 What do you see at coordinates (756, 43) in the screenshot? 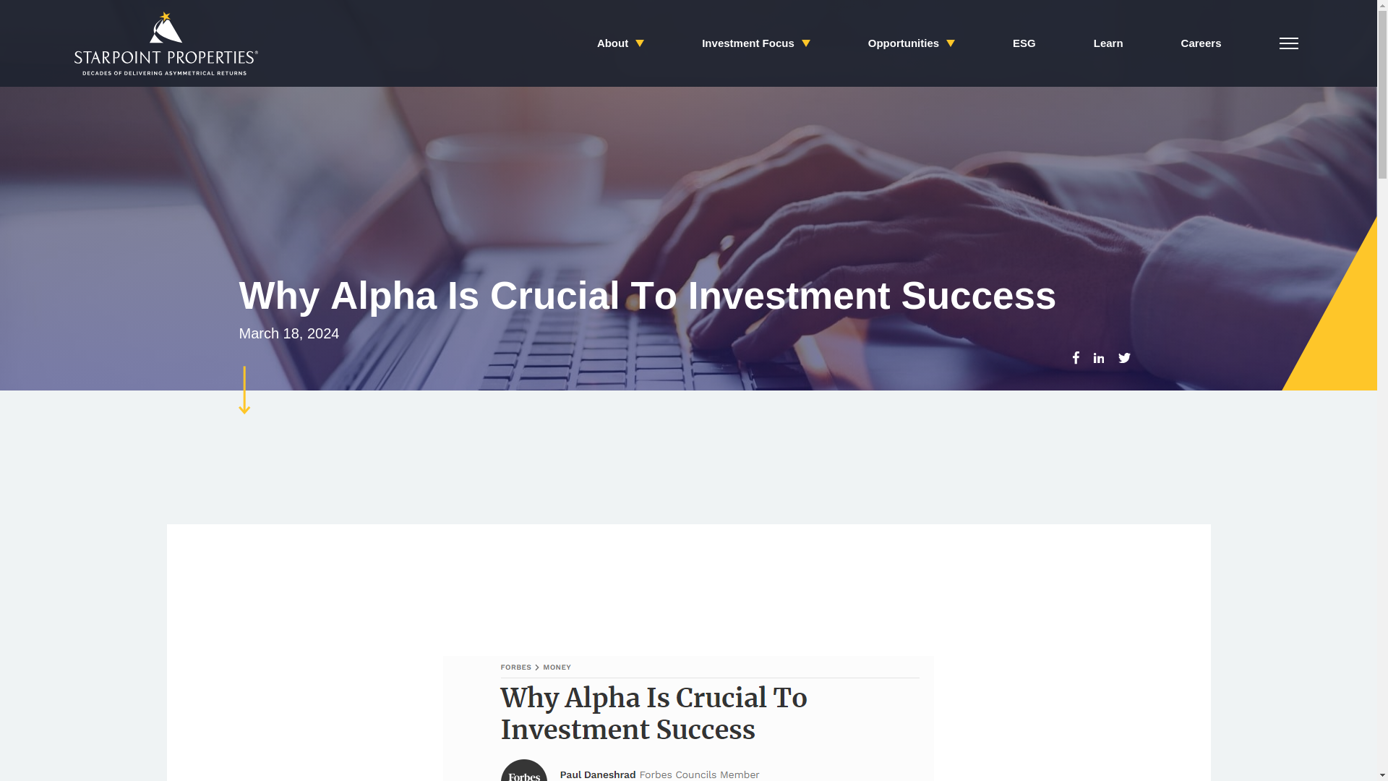
I see `Investment Focus` at bounding box center [756, 43].